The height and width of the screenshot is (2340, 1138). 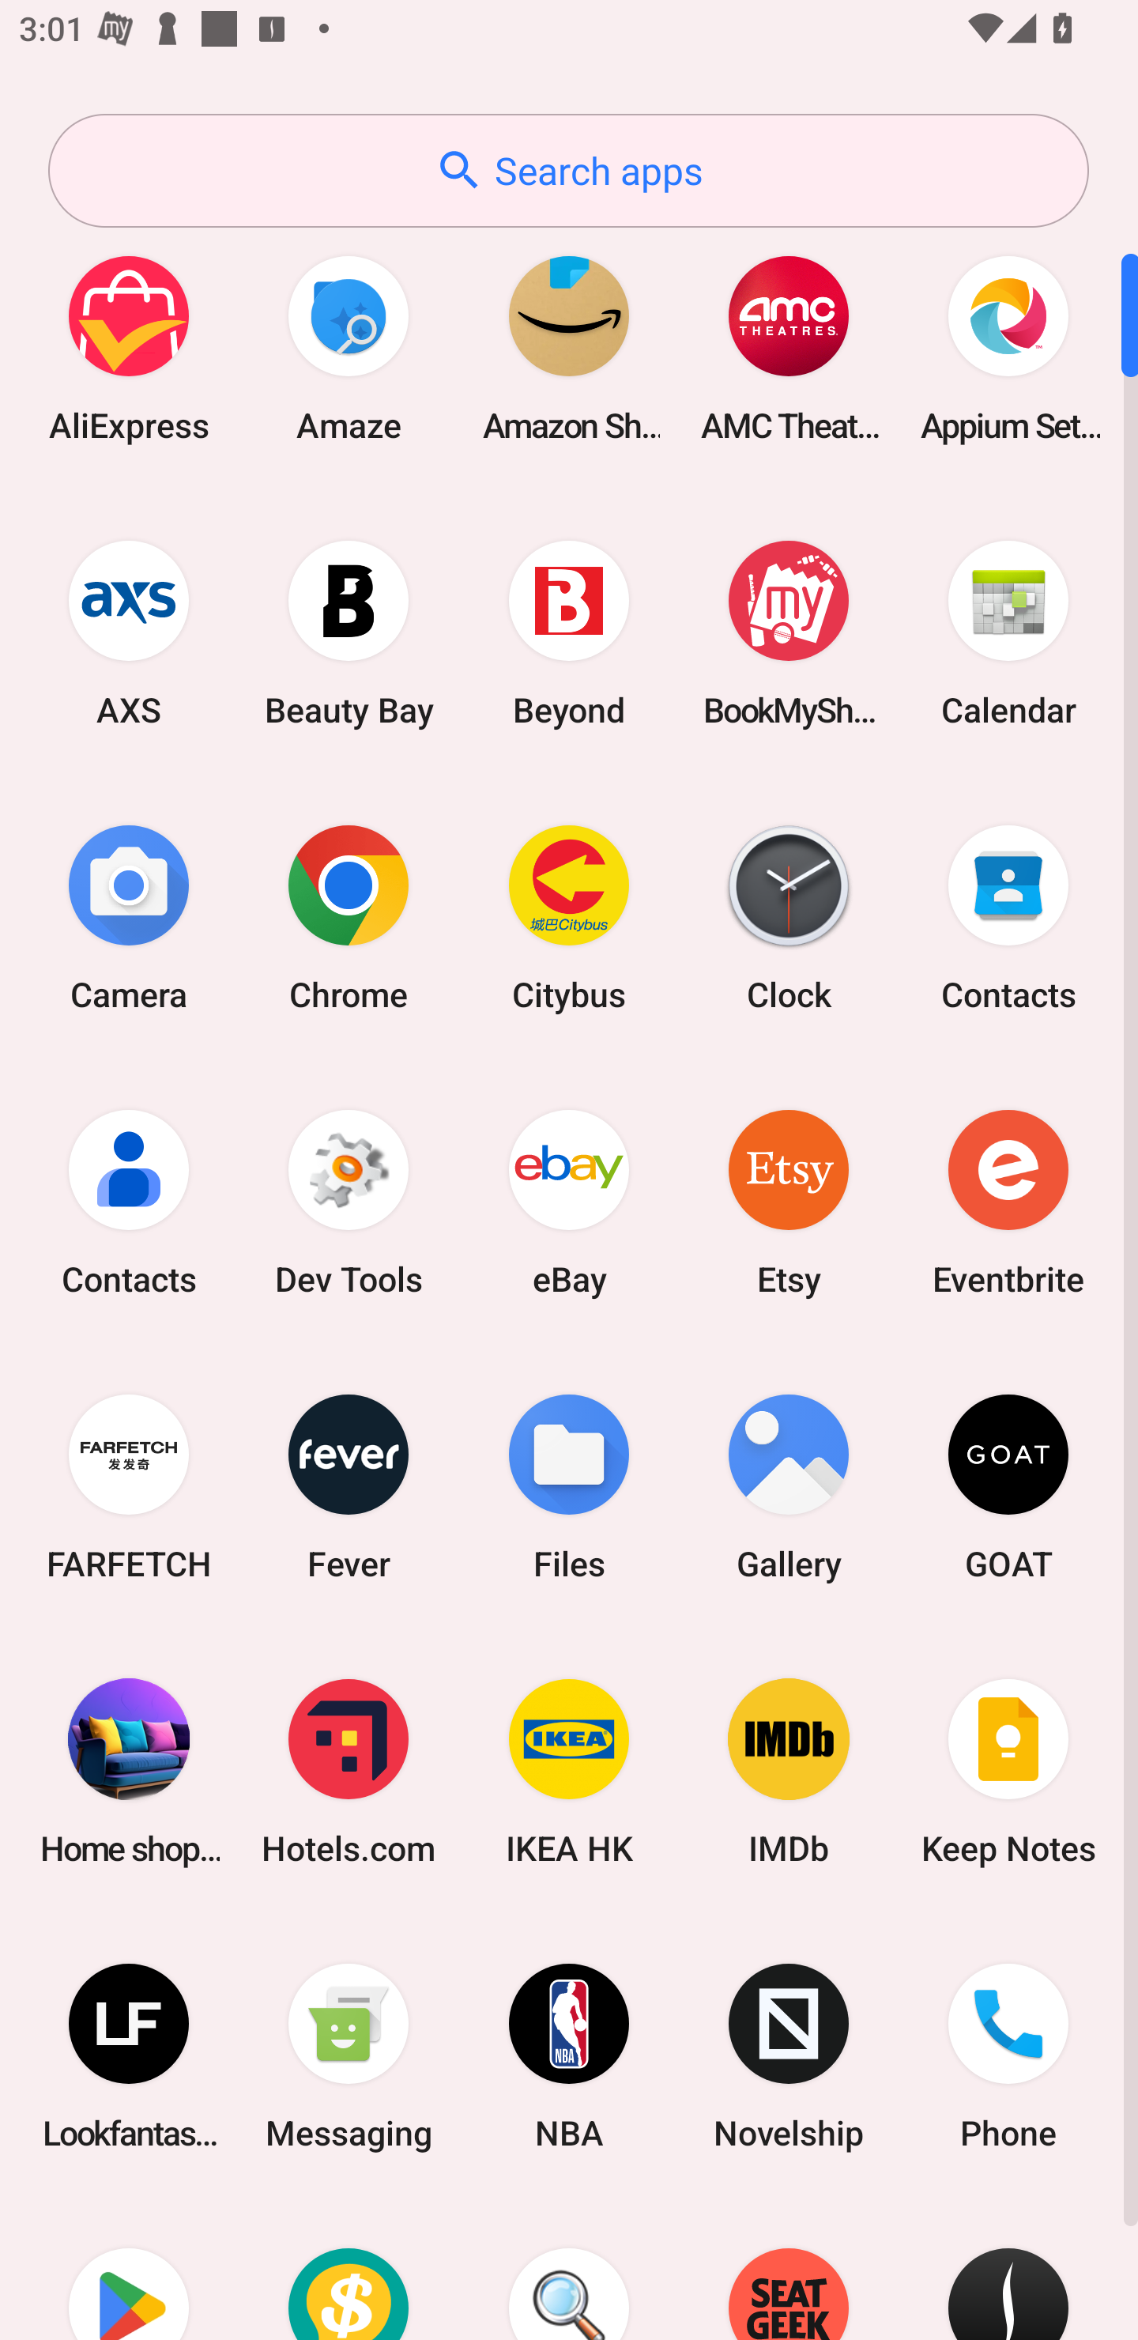 I want to click on Contacts, so click(x=129, y=1202).